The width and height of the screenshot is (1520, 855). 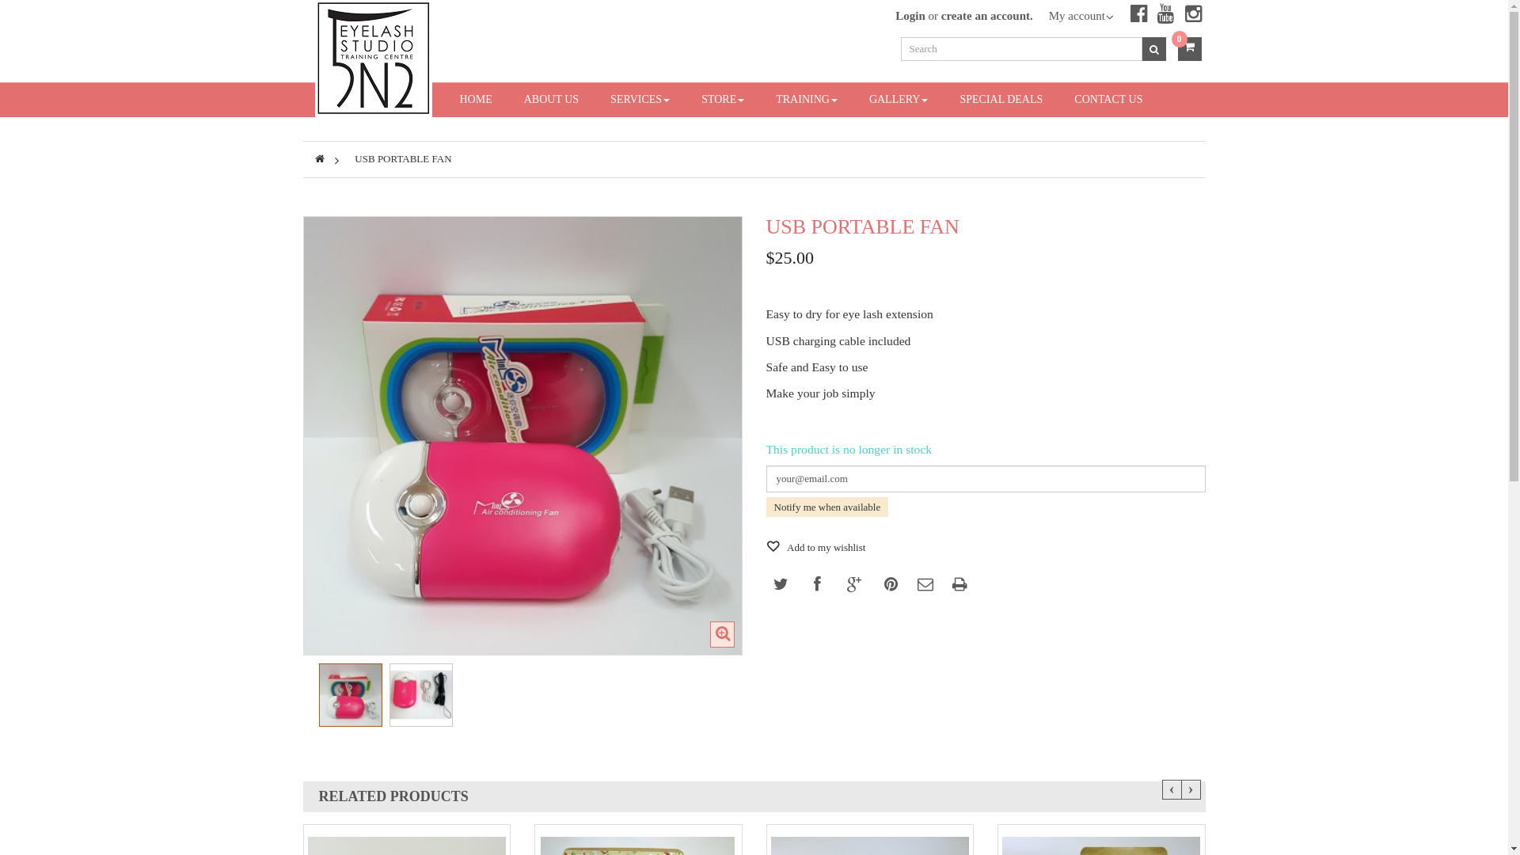 What do you see at coordinates (350, 695) in the screenshot?
I see `Electric Air Blower` at bounding box center [350, 695].